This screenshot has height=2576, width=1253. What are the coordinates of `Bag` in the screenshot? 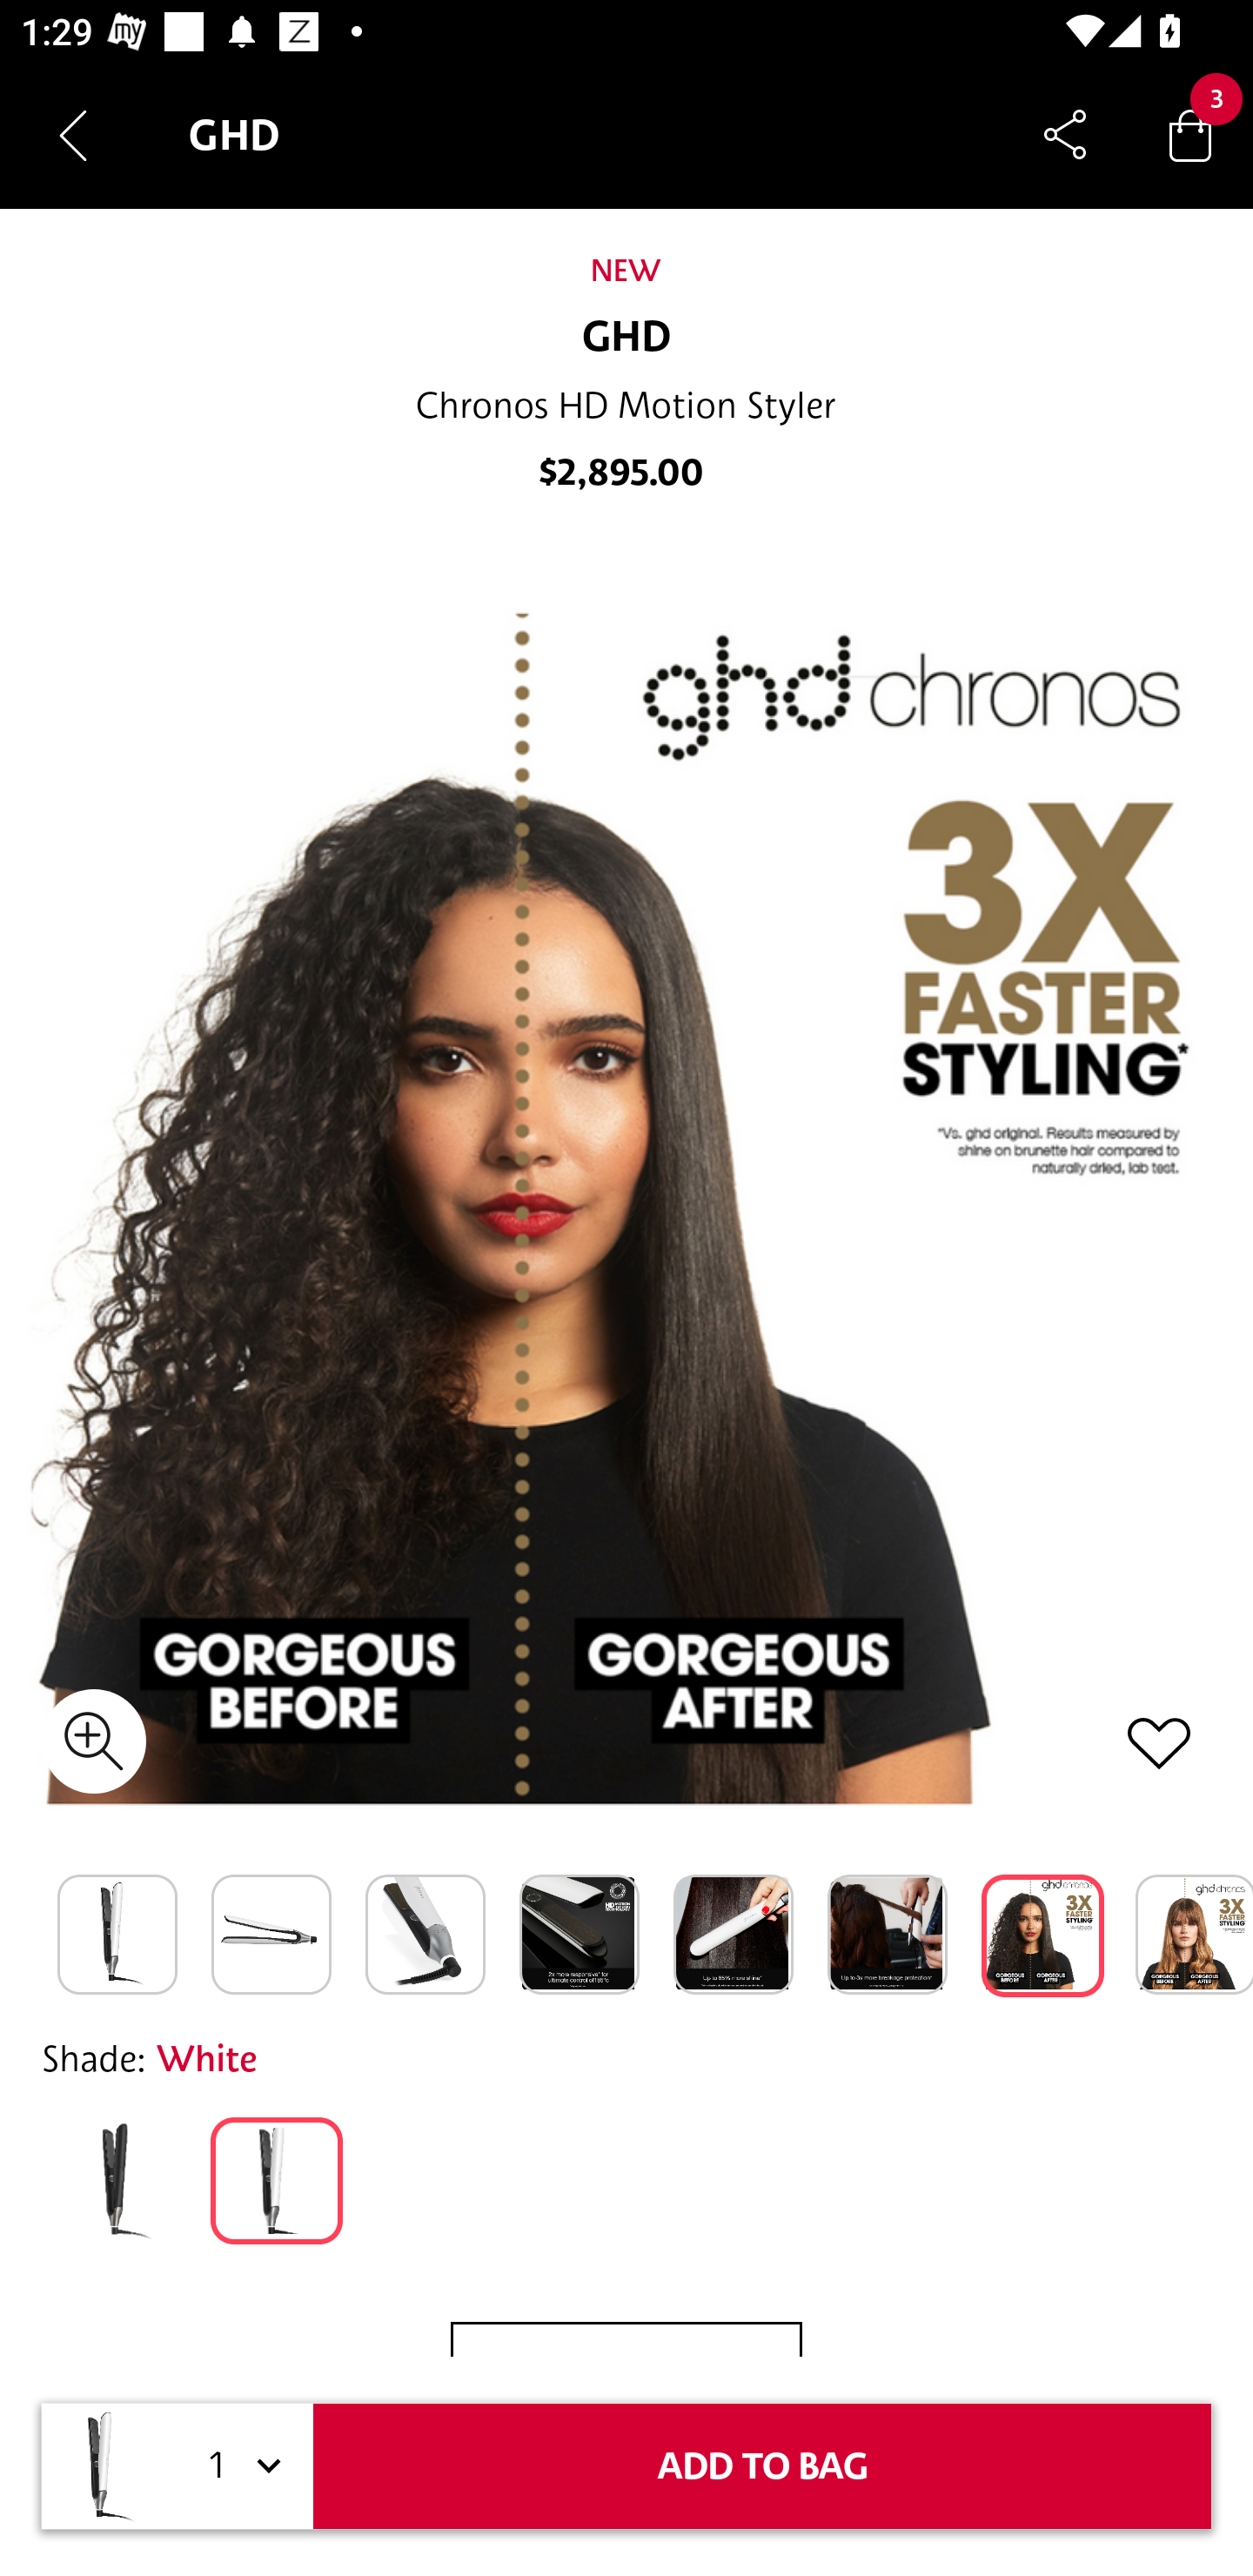 It's located at (1190, 134).